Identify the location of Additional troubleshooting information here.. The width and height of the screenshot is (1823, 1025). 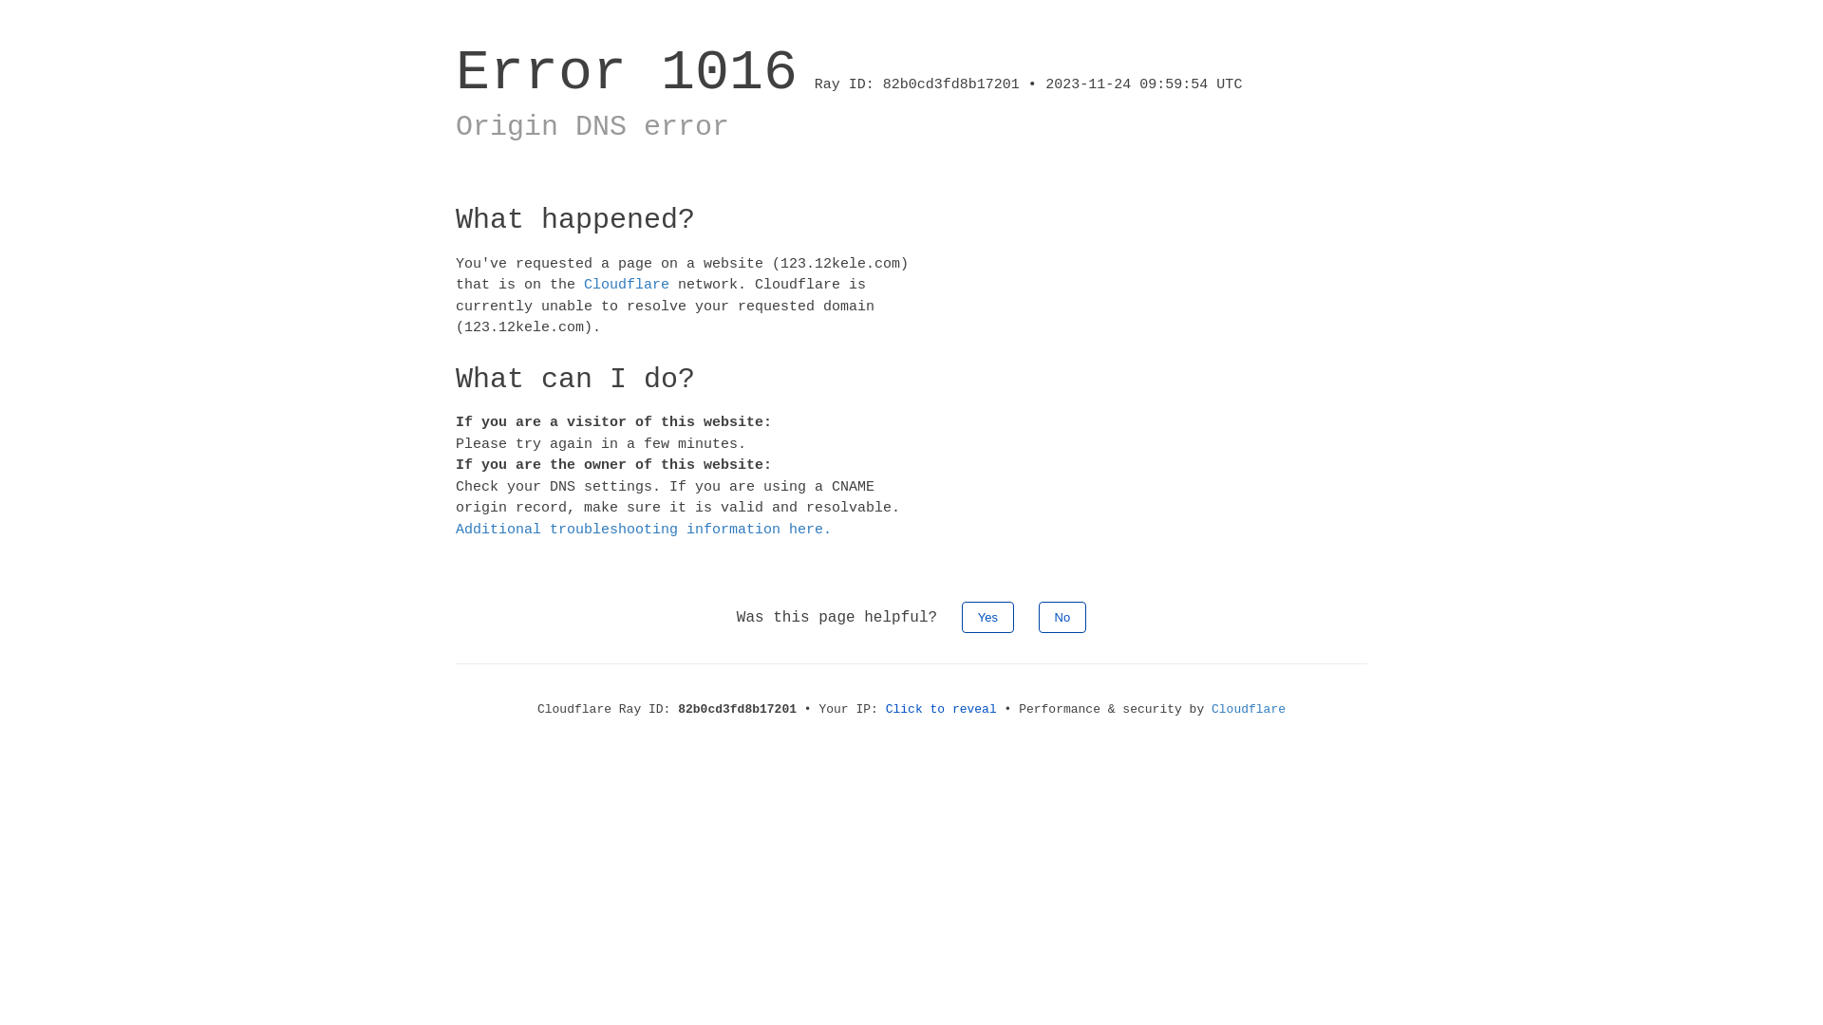
(644, 530).